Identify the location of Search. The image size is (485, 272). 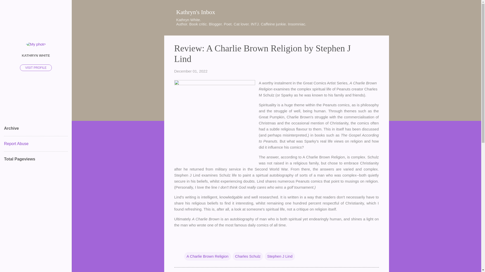
(10, 6).